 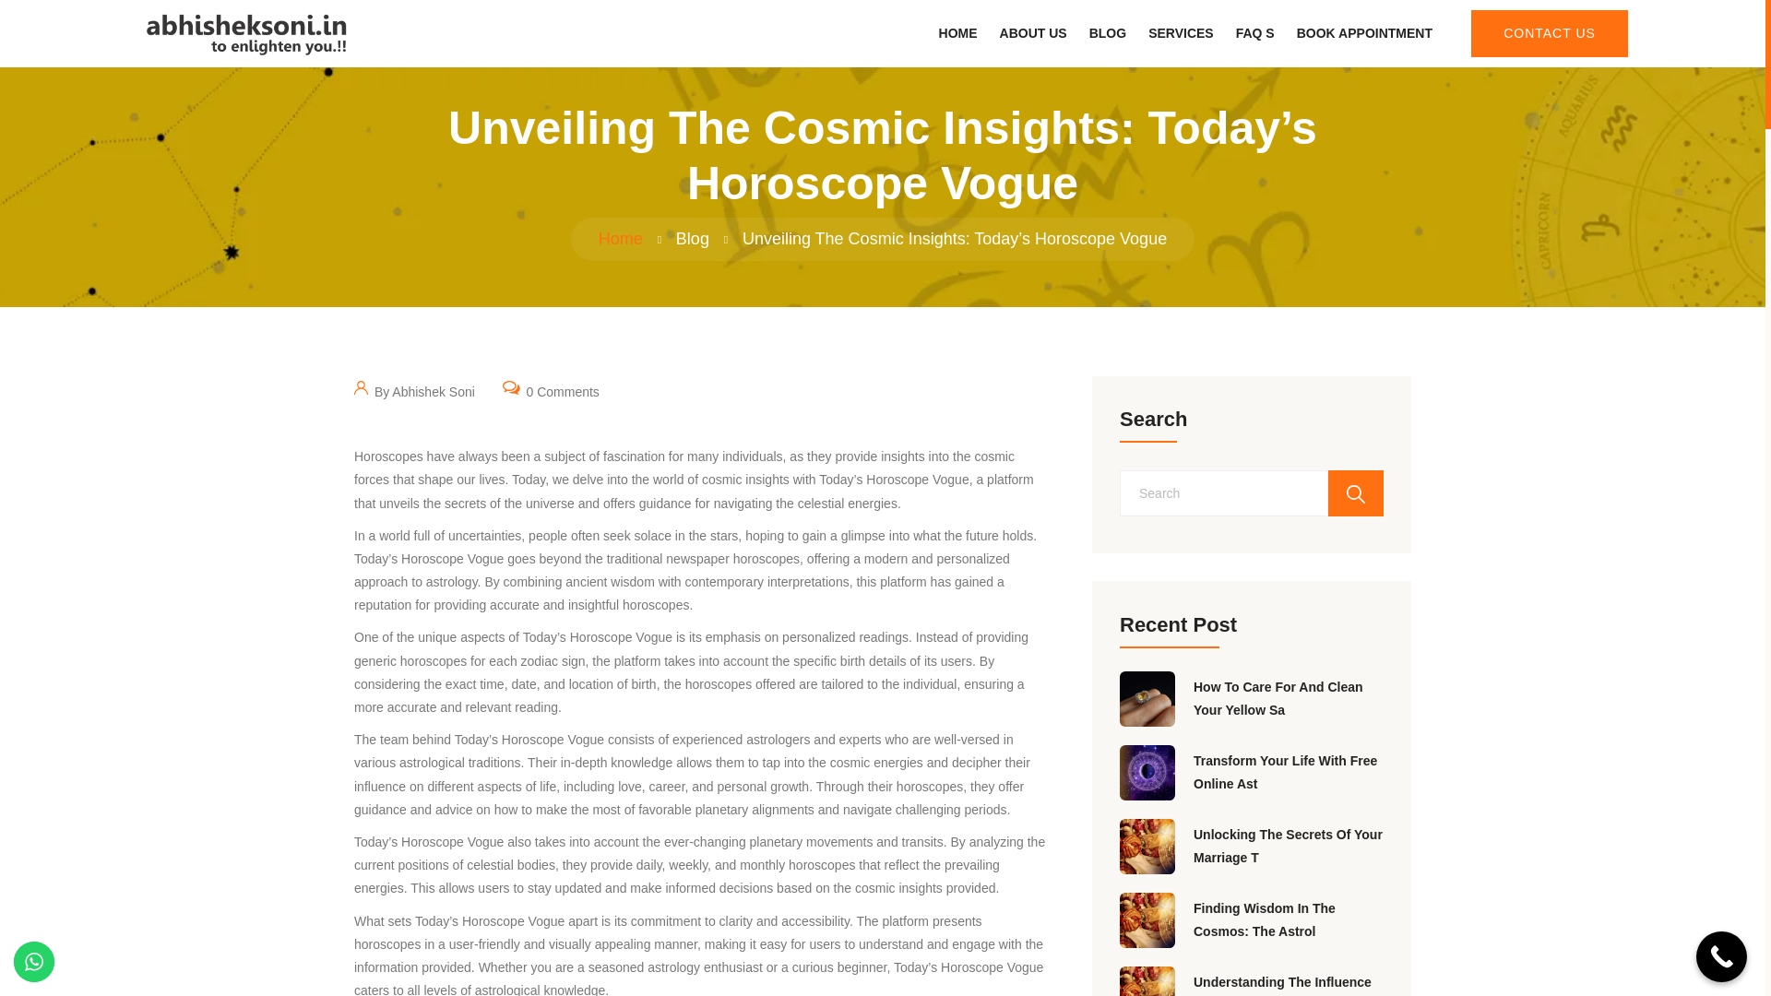 What do you see at coordinates (1181, 33) in the screenshot?
I see `SERVICES` at bounding box center [1181, 33].